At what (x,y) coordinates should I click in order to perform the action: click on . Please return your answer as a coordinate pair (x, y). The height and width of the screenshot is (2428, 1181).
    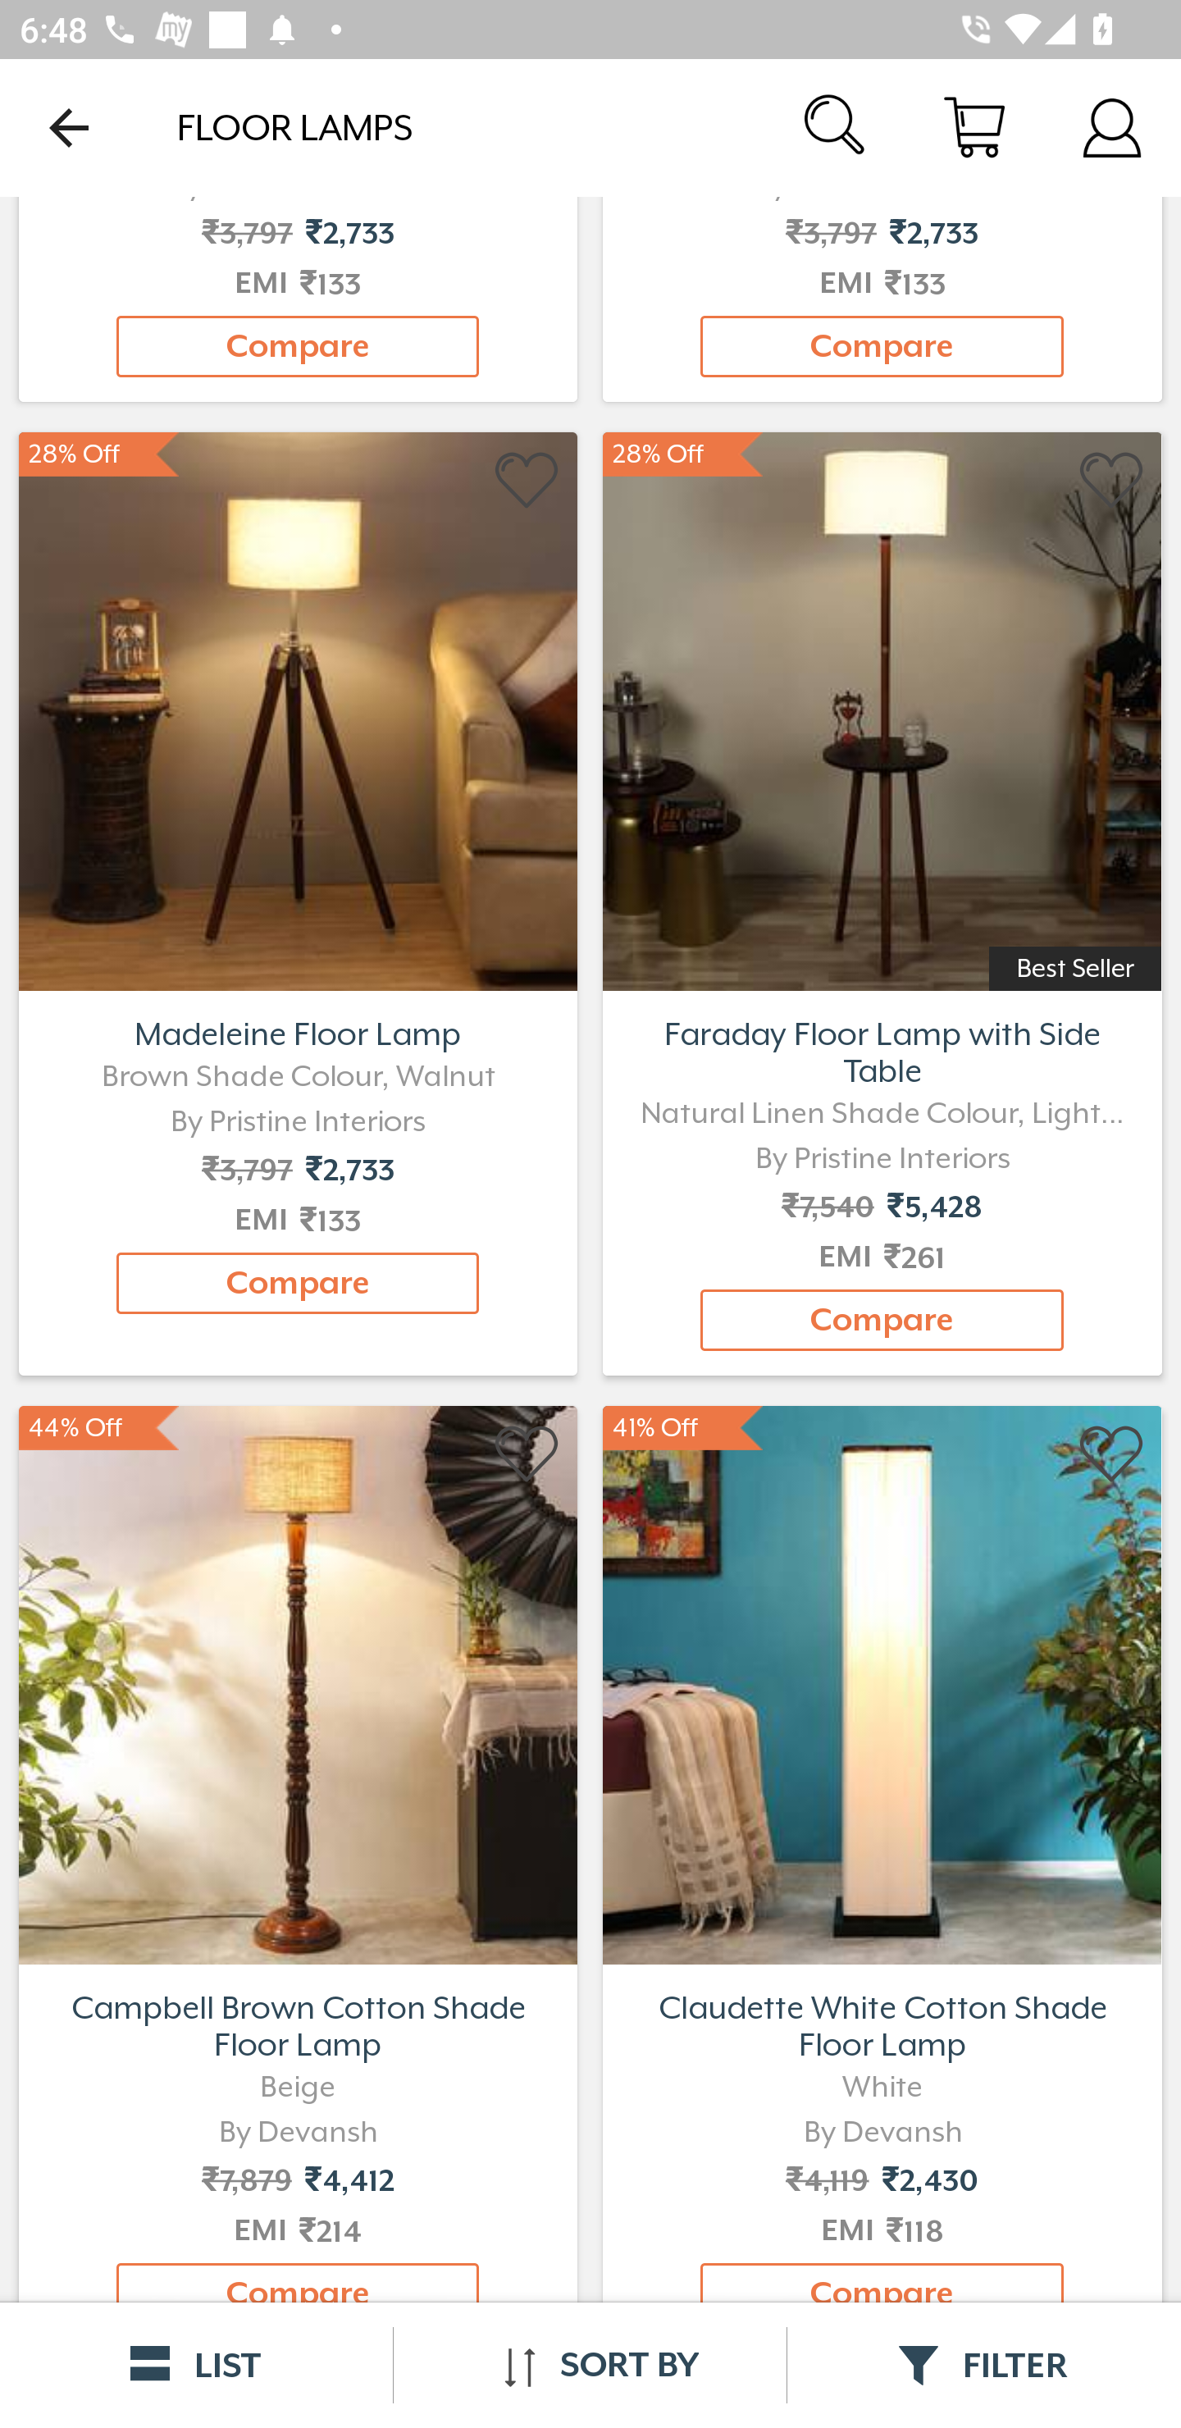
    Looking at the image, I should click on (1112, 1455).